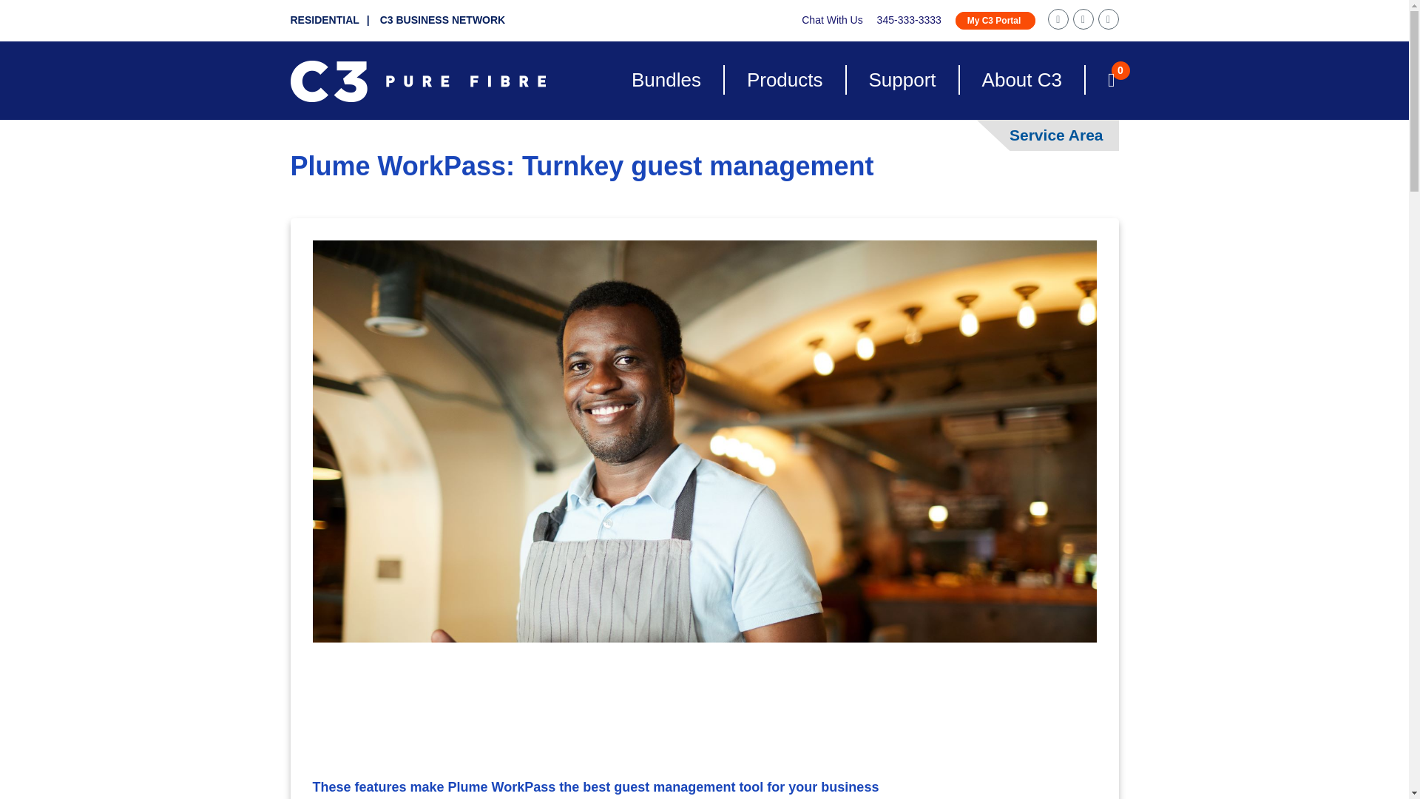 Image resolution: width=1420 pixels, height=799 pixels. I want to click on Support, so click(902, 80).